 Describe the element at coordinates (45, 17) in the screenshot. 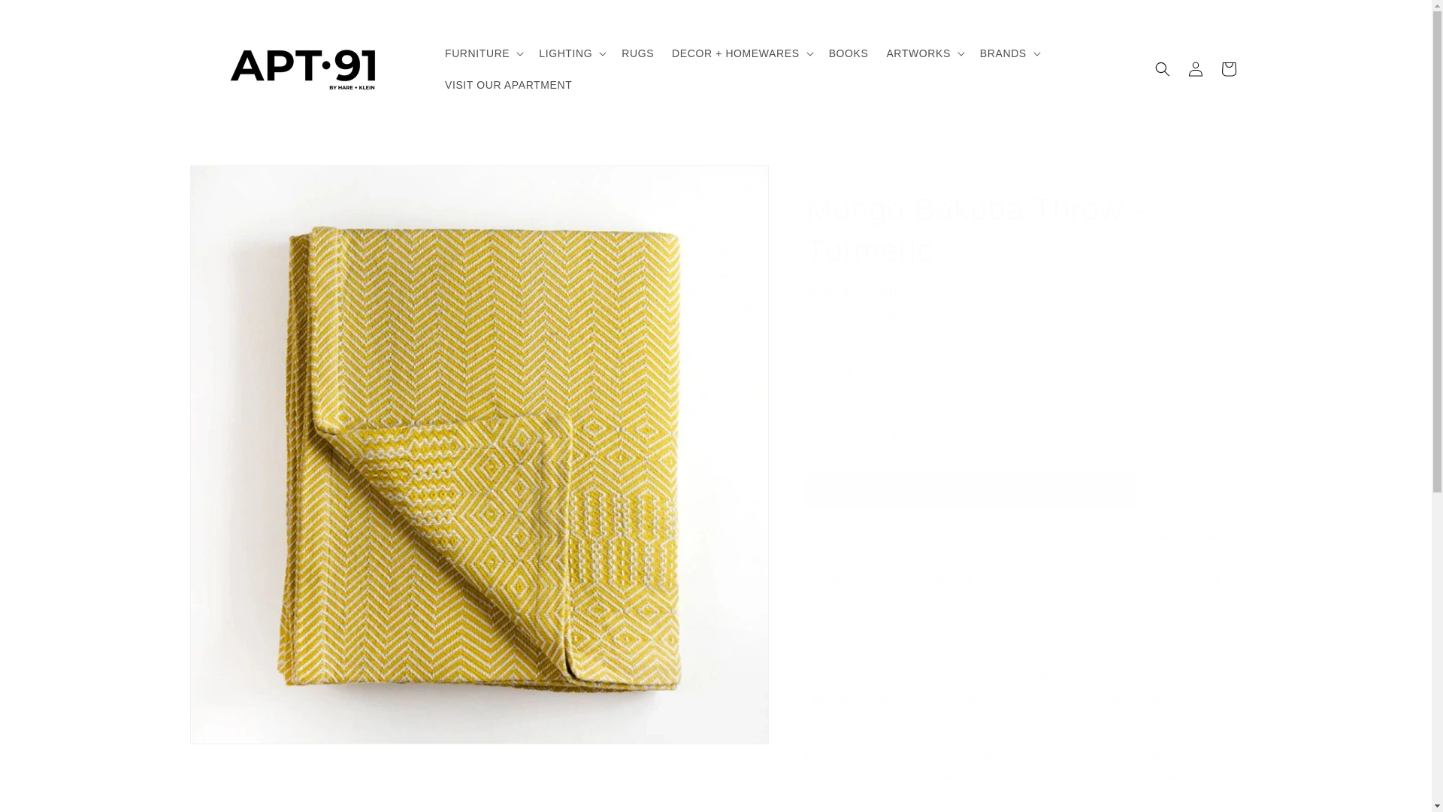

I see `Skip to content` at that location.